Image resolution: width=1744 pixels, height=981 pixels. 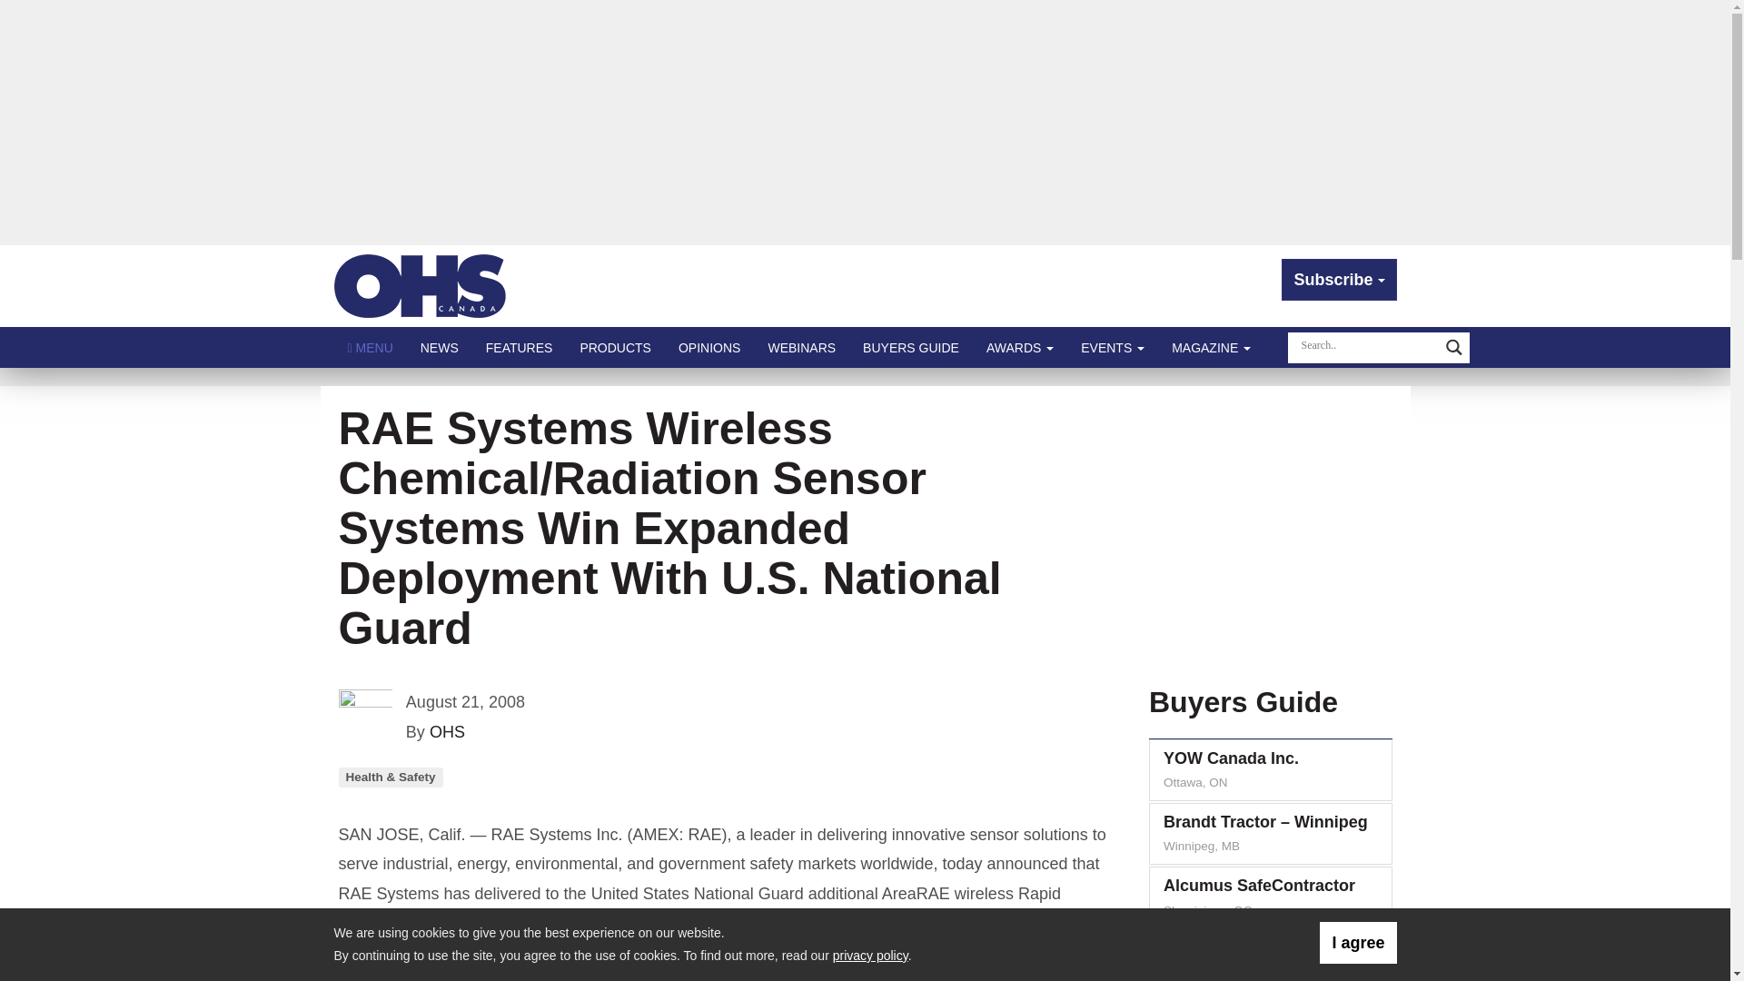 I want to click on OHS Canada Magazine, so click(x=421, y=285).